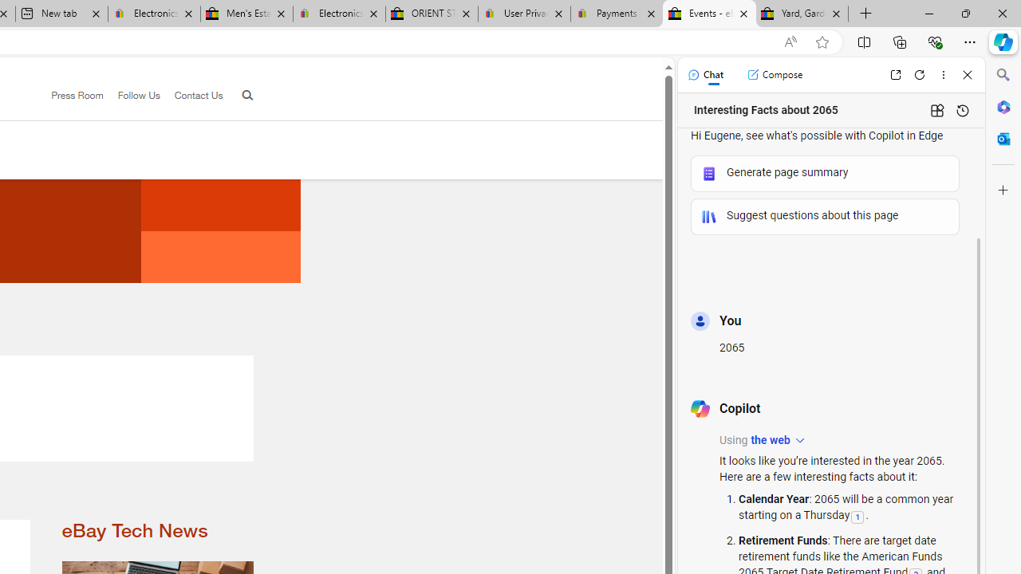 The height and width of the screenshot is (574, 1021). Describe the element at coordinates (198, 95) in the screenshot. I see `Contact Us` at that location.